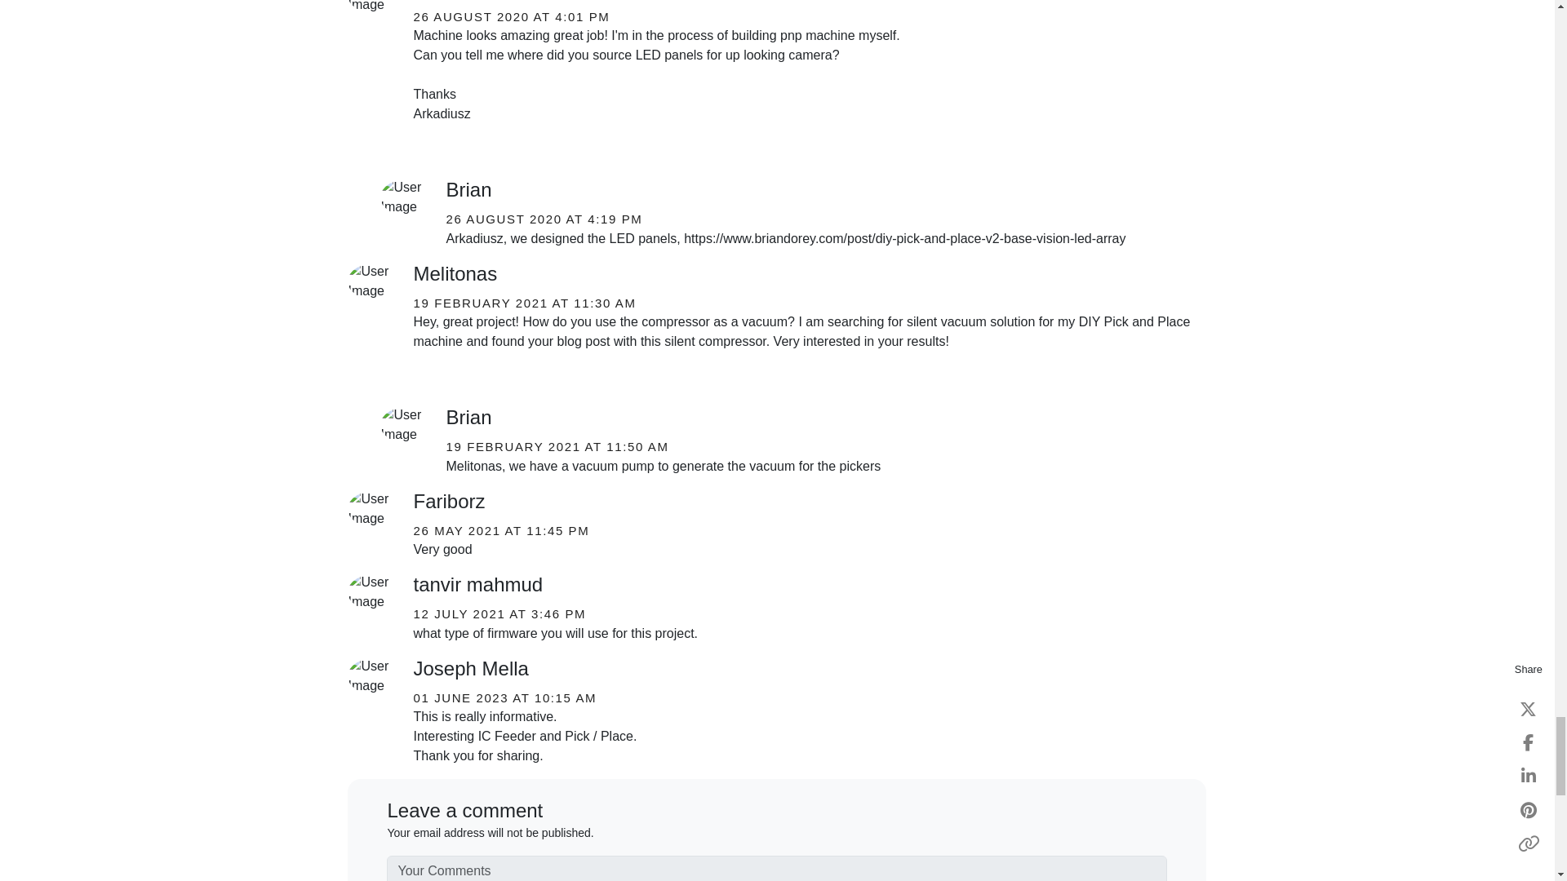 Image resolution: width=1567 pixels, height=881 pixels. Describe the element at coordinates (777, 868) in the screenshot. I see `Your Comments` at that location.